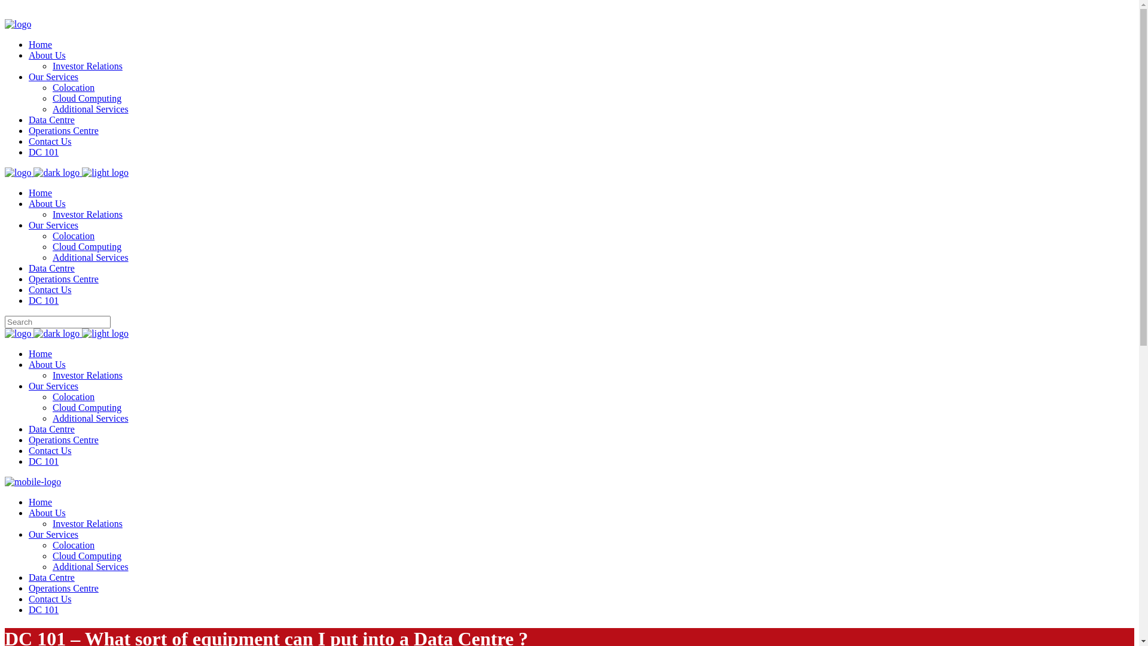 The width and height of the screenshot is (1148, 646). Describe the element at coordinates (47, 55) in the screenshot. I see `About Us` at that location.